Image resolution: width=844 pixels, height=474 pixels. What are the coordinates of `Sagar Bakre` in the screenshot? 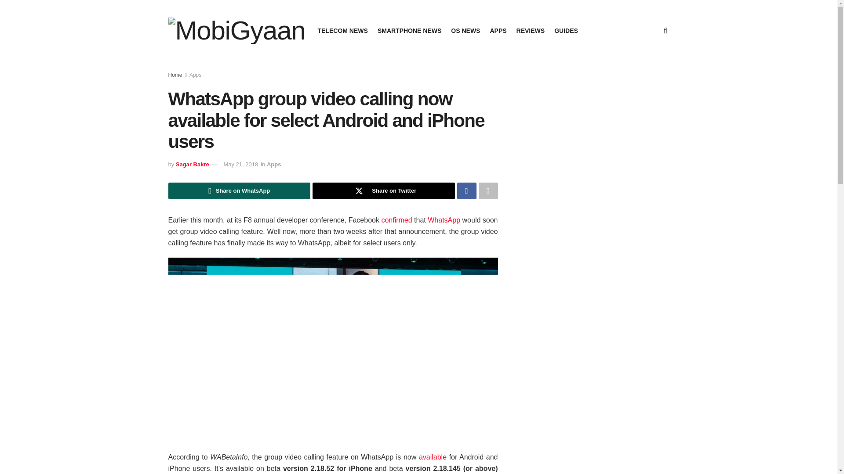 It's located at (193, 164).